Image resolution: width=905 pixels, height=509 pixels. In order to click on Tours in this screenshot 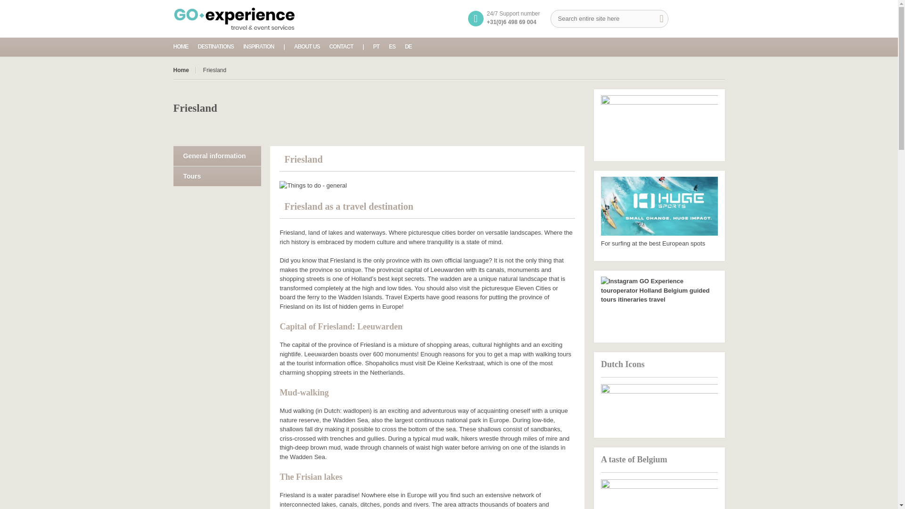, I will do `click(217, 176)`.